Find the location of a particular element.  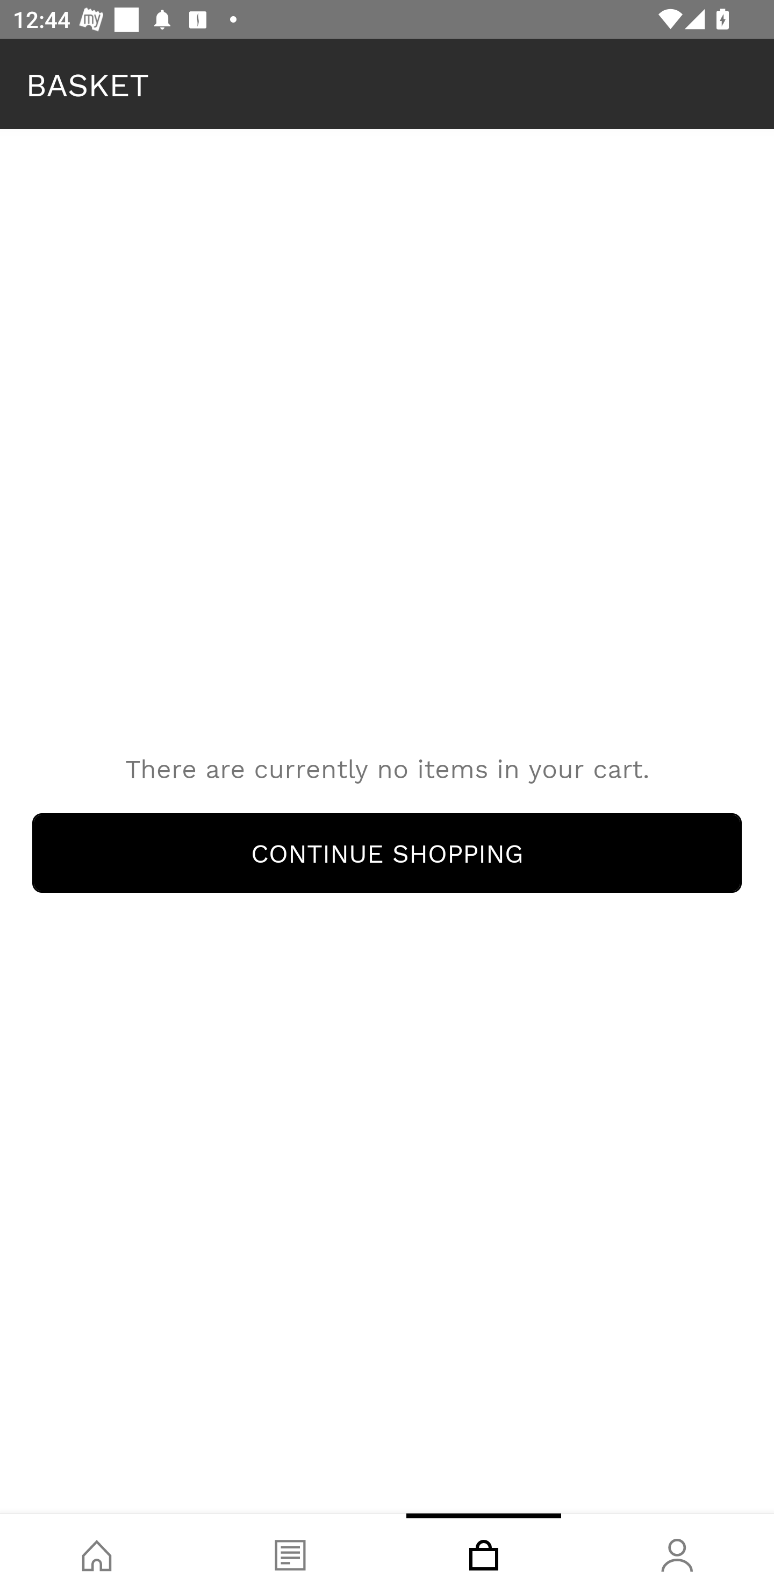

Account, tab, 4 of 4 is located at coordinates (677, 1553).